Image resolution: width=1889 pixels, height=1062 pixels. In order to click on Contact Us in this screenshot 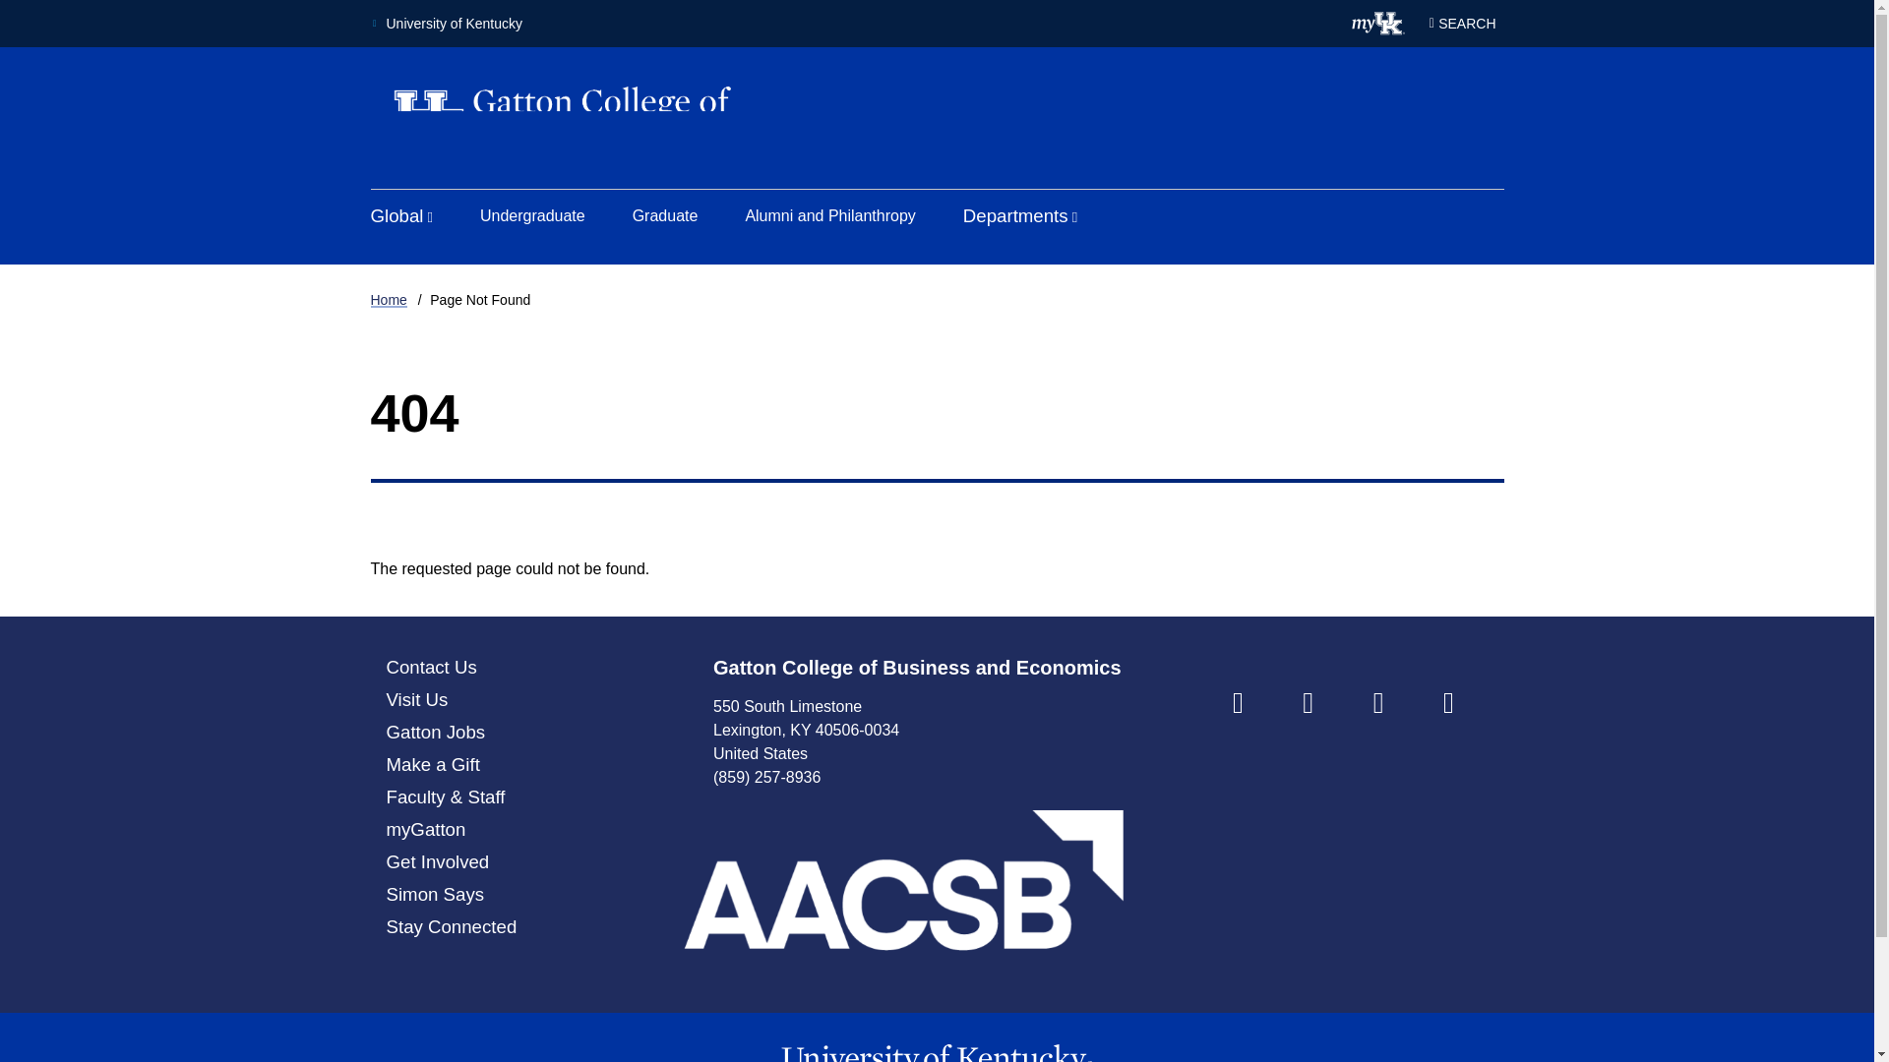, I will do `click(430, 667)`.